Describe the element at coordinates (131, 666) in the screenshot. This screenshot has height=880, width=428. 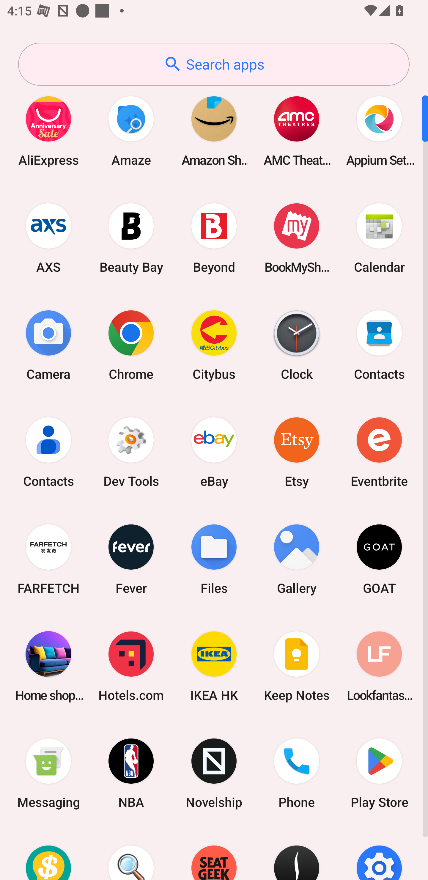
I see `Hotels.com` at that location.